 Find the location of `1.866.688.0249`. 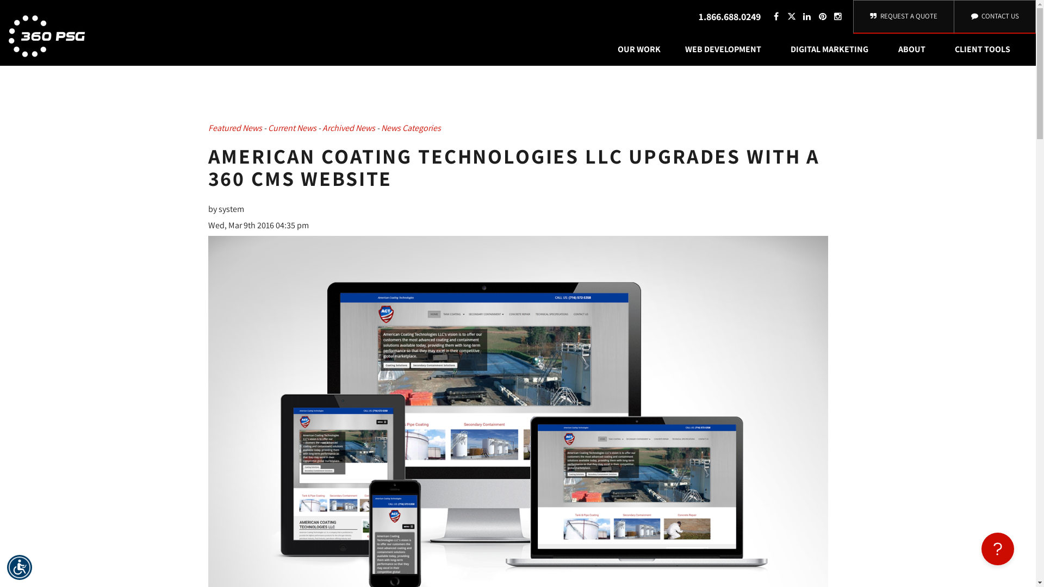

1.866.688.0249 is located at coordinates (730, 16).